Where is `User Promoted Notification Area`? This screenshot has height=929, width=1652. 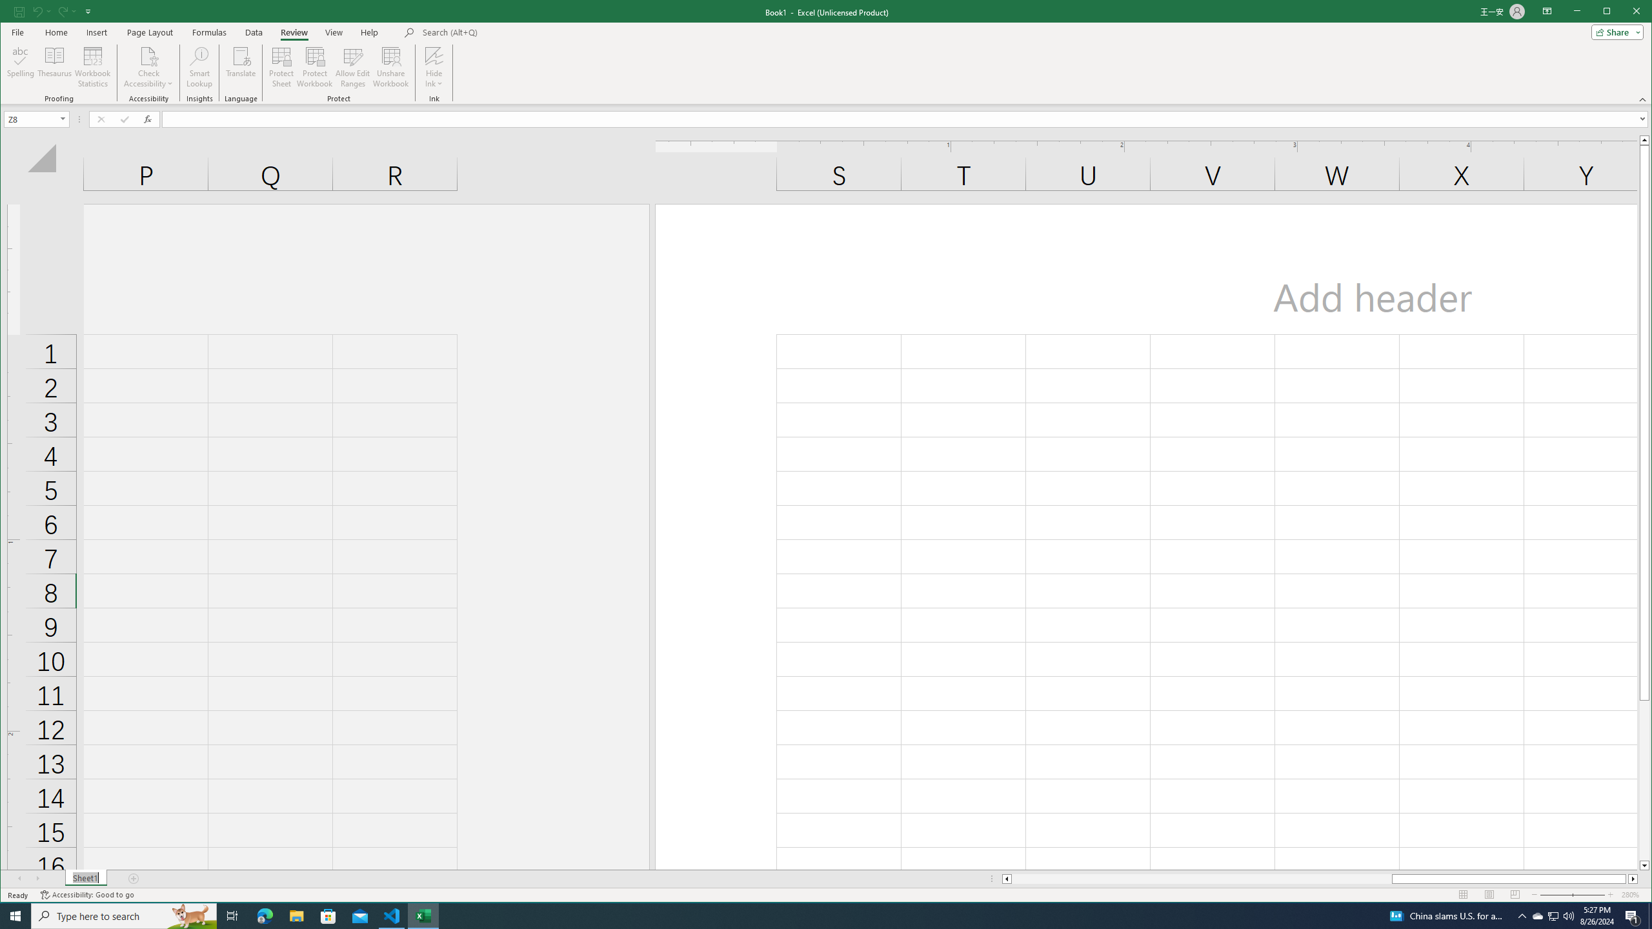
User Promoted Notification Area is located at coordinates (1553, 916).